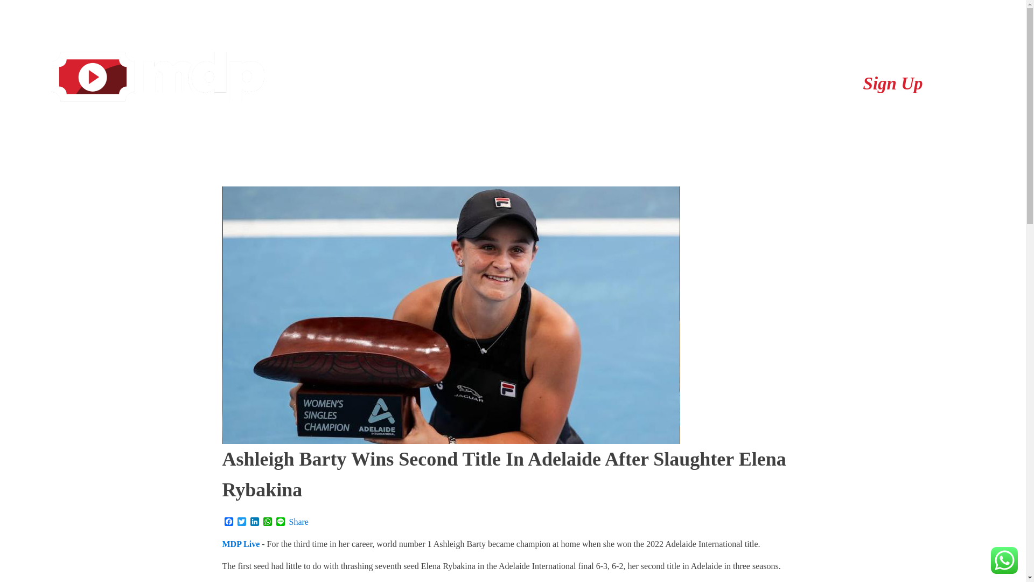 This screenshot has height=582, width=1034. What do you see at coordinates (228, 522) in the screenshot?
I see `Facebook` at bounding box center [228, 522].